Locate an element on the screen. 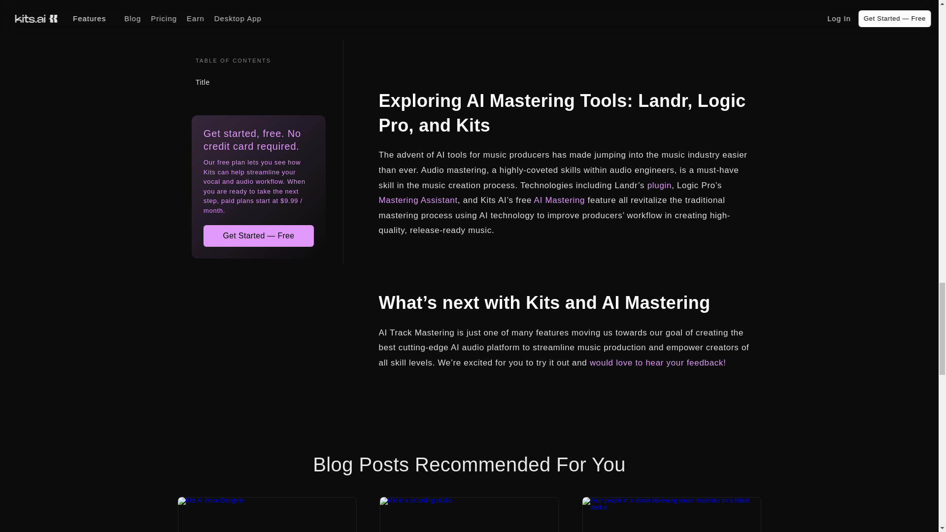 The height and width of the screenshot is (532, 946). would love to hear your feedback! is located at coordinates (658, 363).